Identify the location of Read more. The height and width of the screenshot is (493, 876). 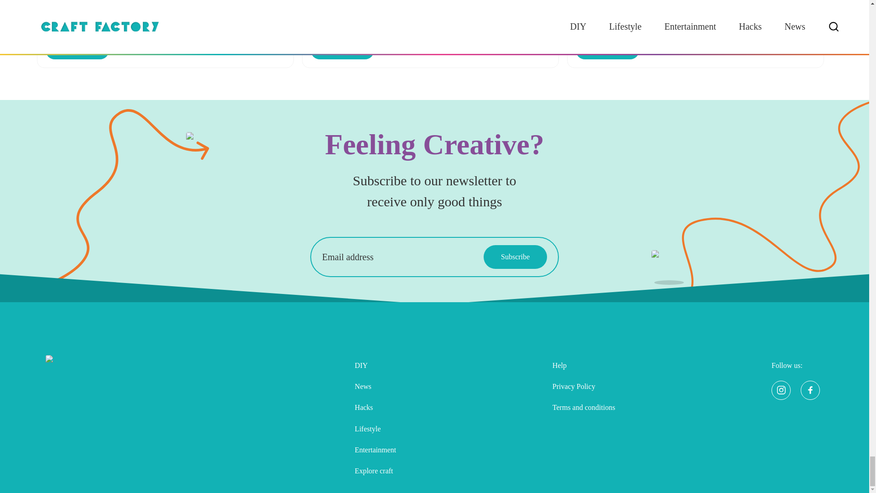
(77, 50).